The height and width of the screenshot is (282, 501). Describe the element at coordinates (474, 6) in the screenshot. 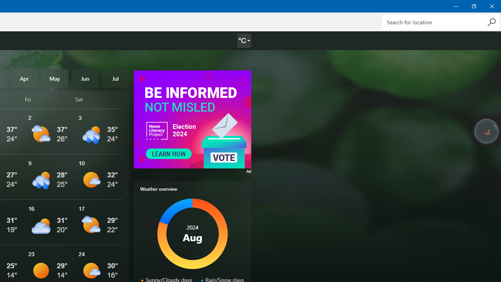

I see `Restore Weather` at that location.